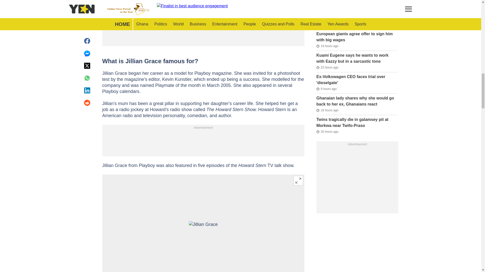  Describe the element at coordinates (327, 67) in the screenshot. I see `2024-09-02T12:31:29Z` at that location.